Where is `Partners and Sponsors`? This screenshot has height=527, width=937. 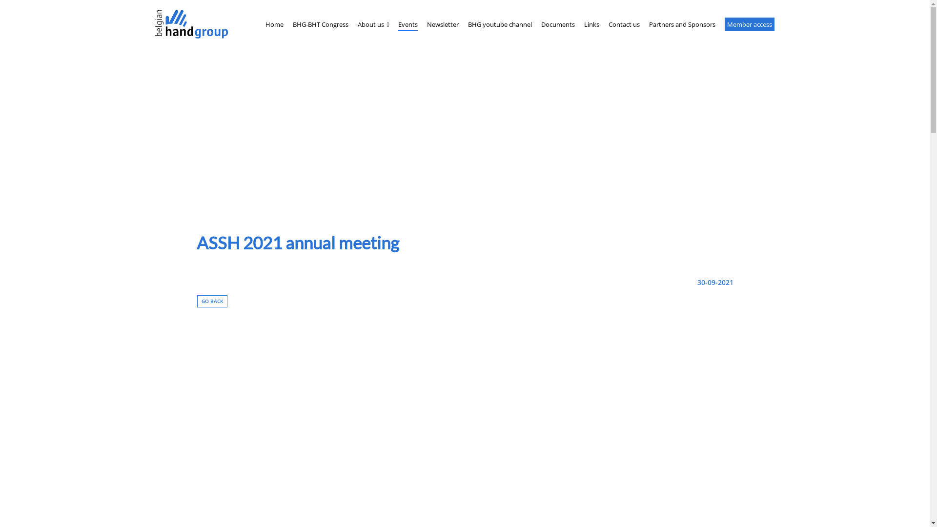 Partners and Sponsors is located at coordinates (682, 24).